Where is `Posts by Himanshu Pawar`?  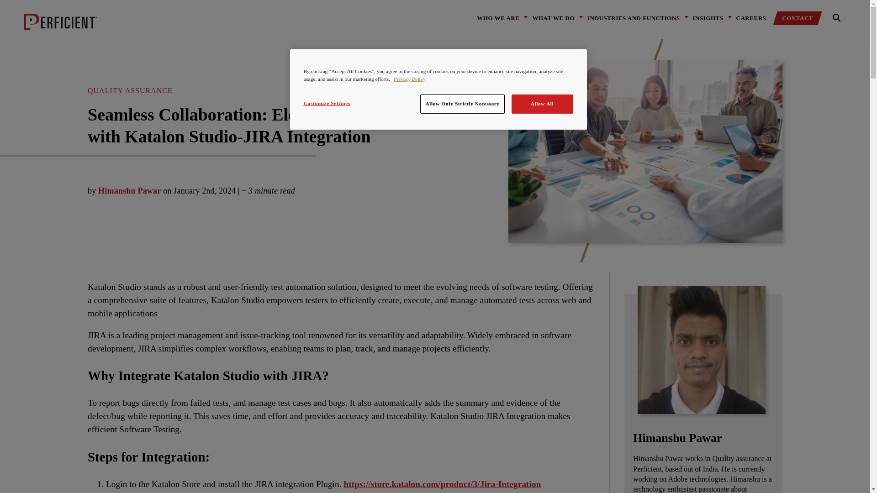 Posts by Himanshu Pawar is located at coordinates (129, 191).